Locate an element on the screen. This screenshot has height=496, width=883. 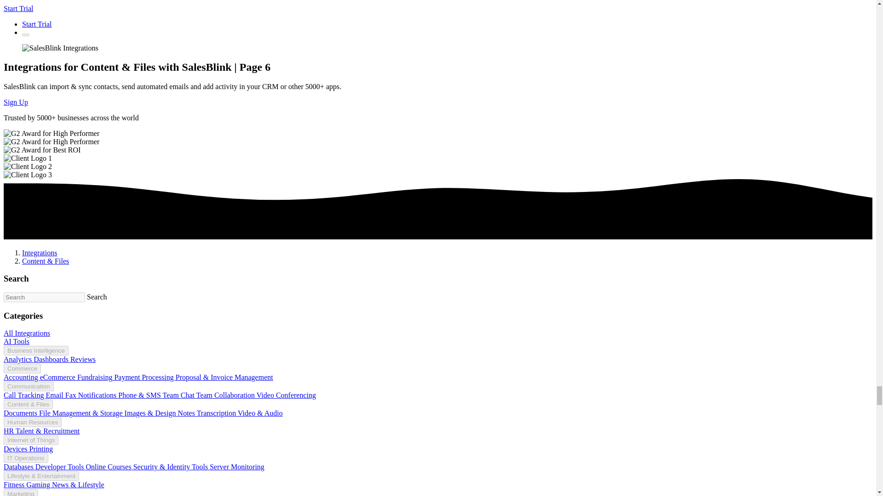
Integrations is located at coordinates (40, 253).